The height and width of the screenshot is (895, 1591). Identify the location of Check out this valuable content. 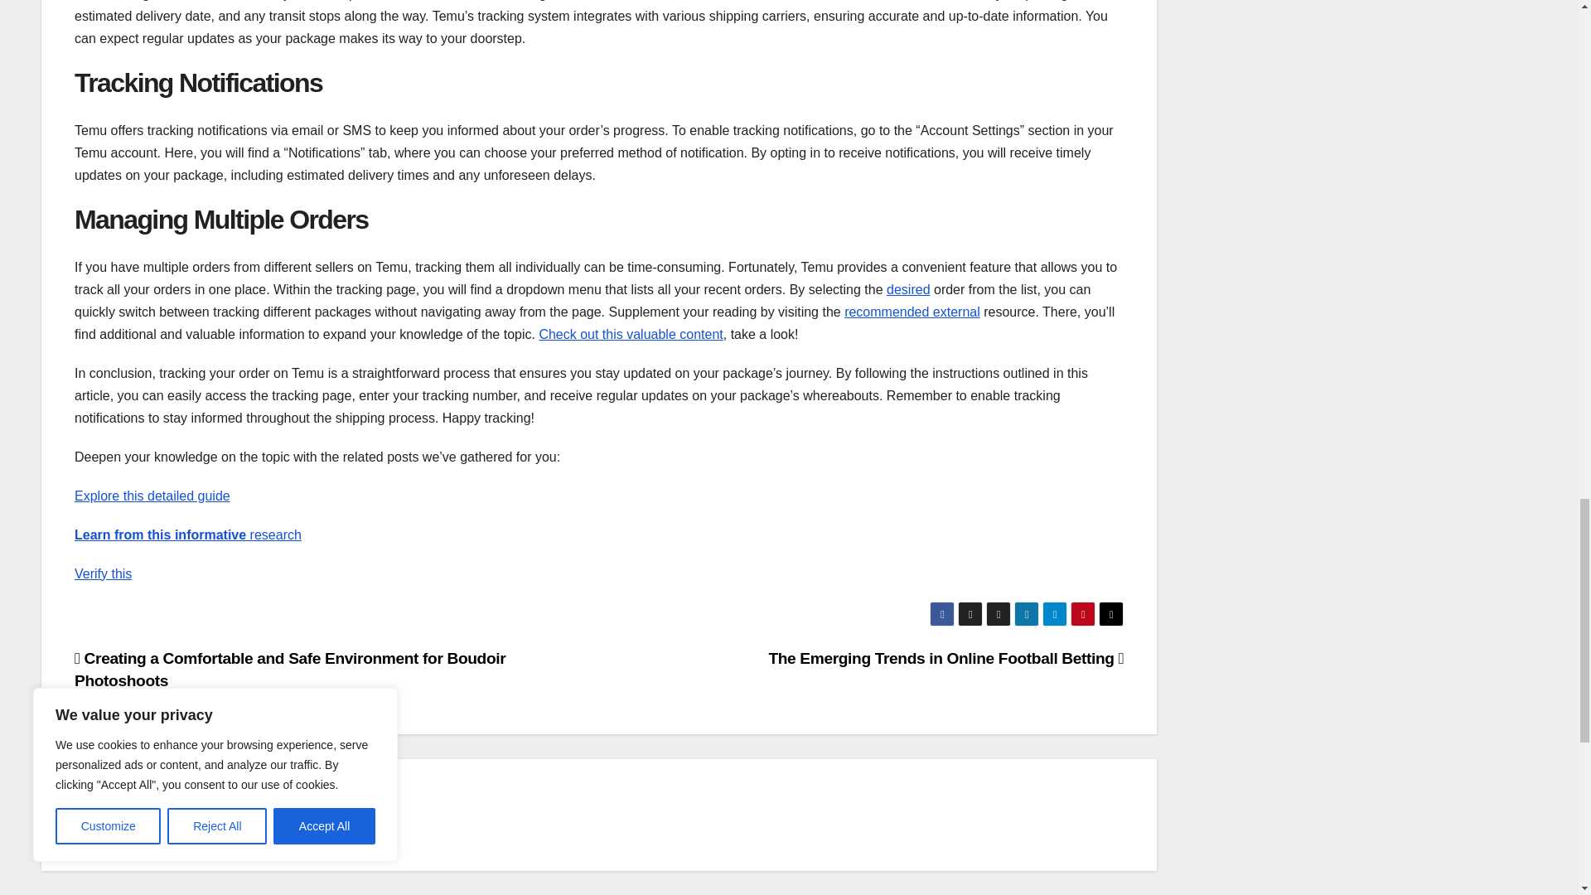
(630, 334).